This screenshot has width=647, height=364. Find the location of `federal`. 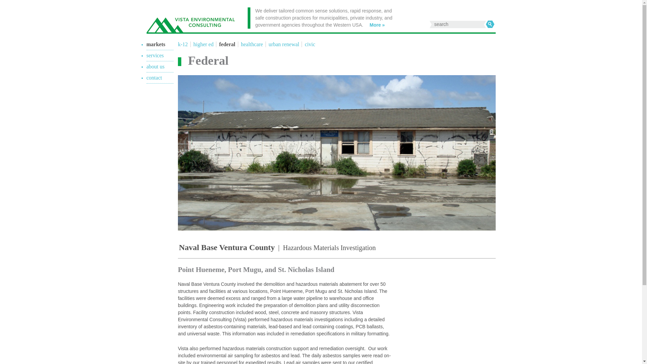

federal is located at coordinates (226, 44).